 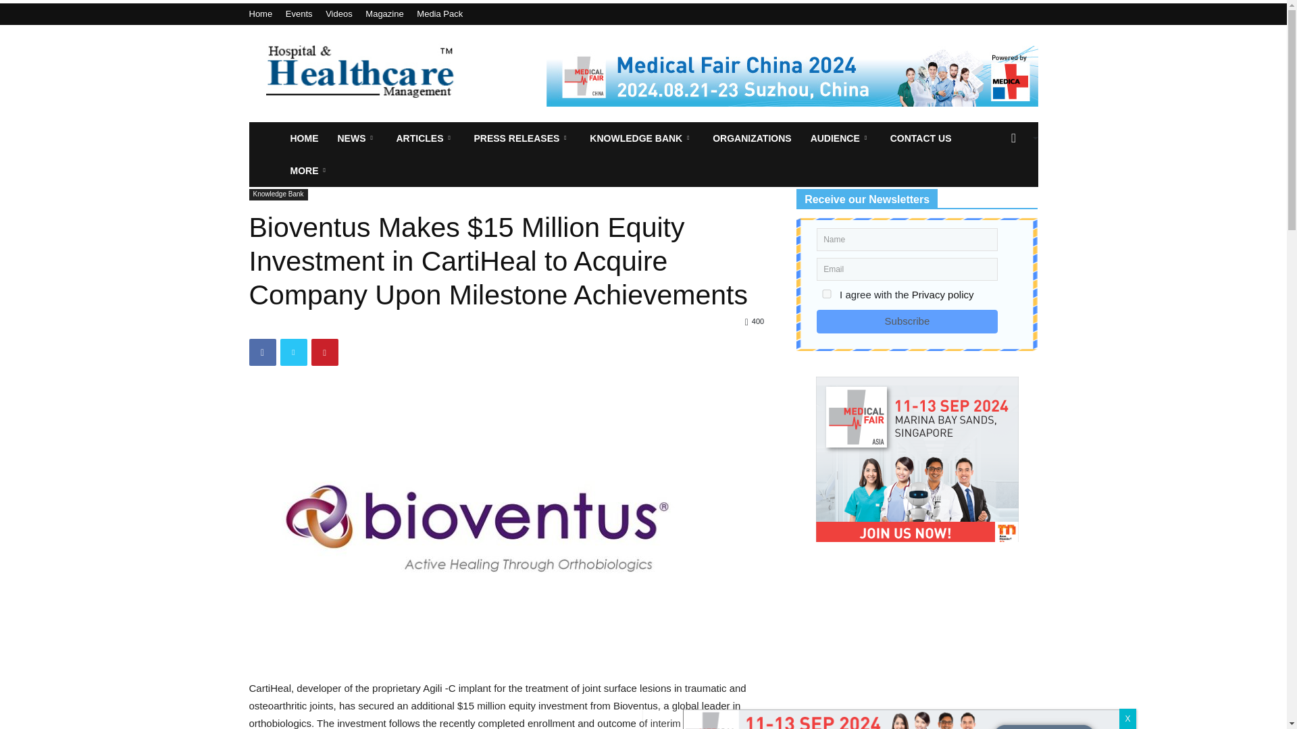 What do you see at coordinates (439, 13) in the screenshot?
I see `Media Pack` at bounding box center [439, 13].